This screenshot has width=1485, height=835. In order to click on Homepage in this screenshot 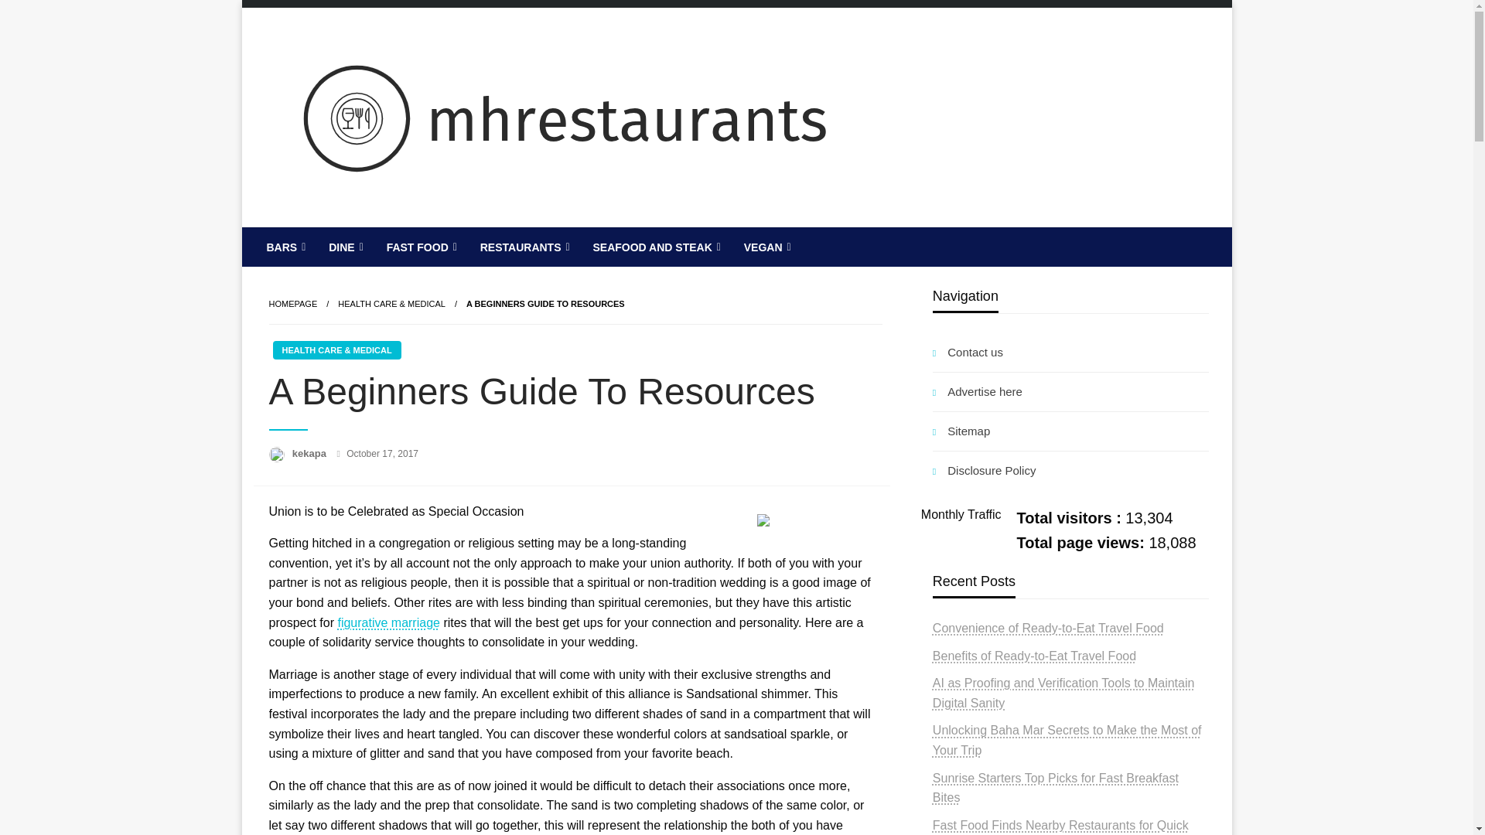, I will do `click(292, 303)`.